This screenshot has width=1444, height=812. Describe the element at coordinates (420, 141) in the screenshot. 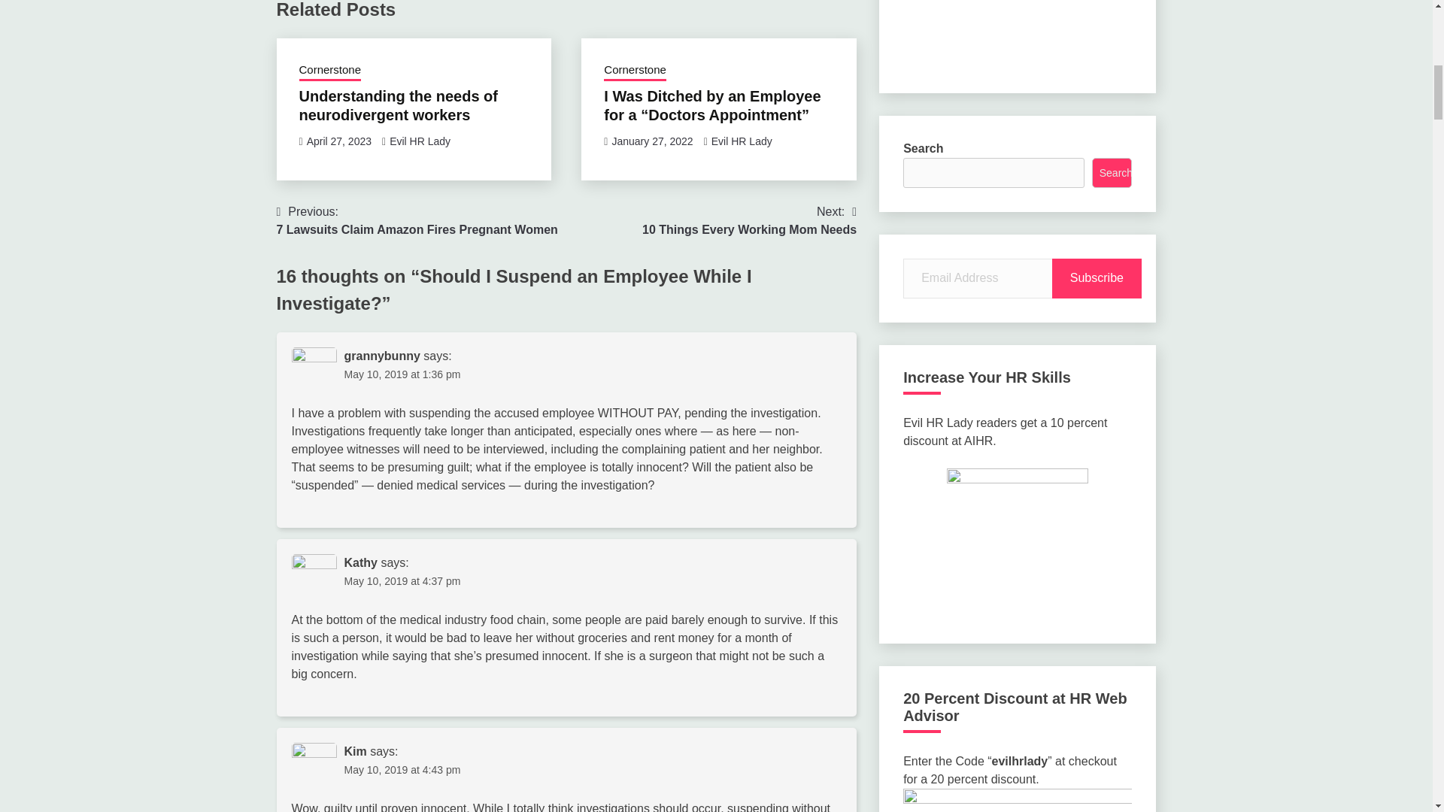

I see `Cornerstone` at that location.